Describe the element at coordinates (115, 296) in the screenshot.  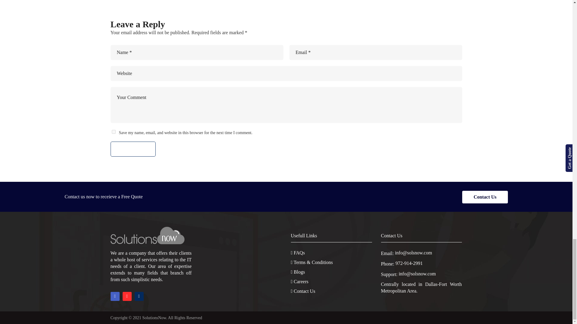
I see `Facebook` at that location.